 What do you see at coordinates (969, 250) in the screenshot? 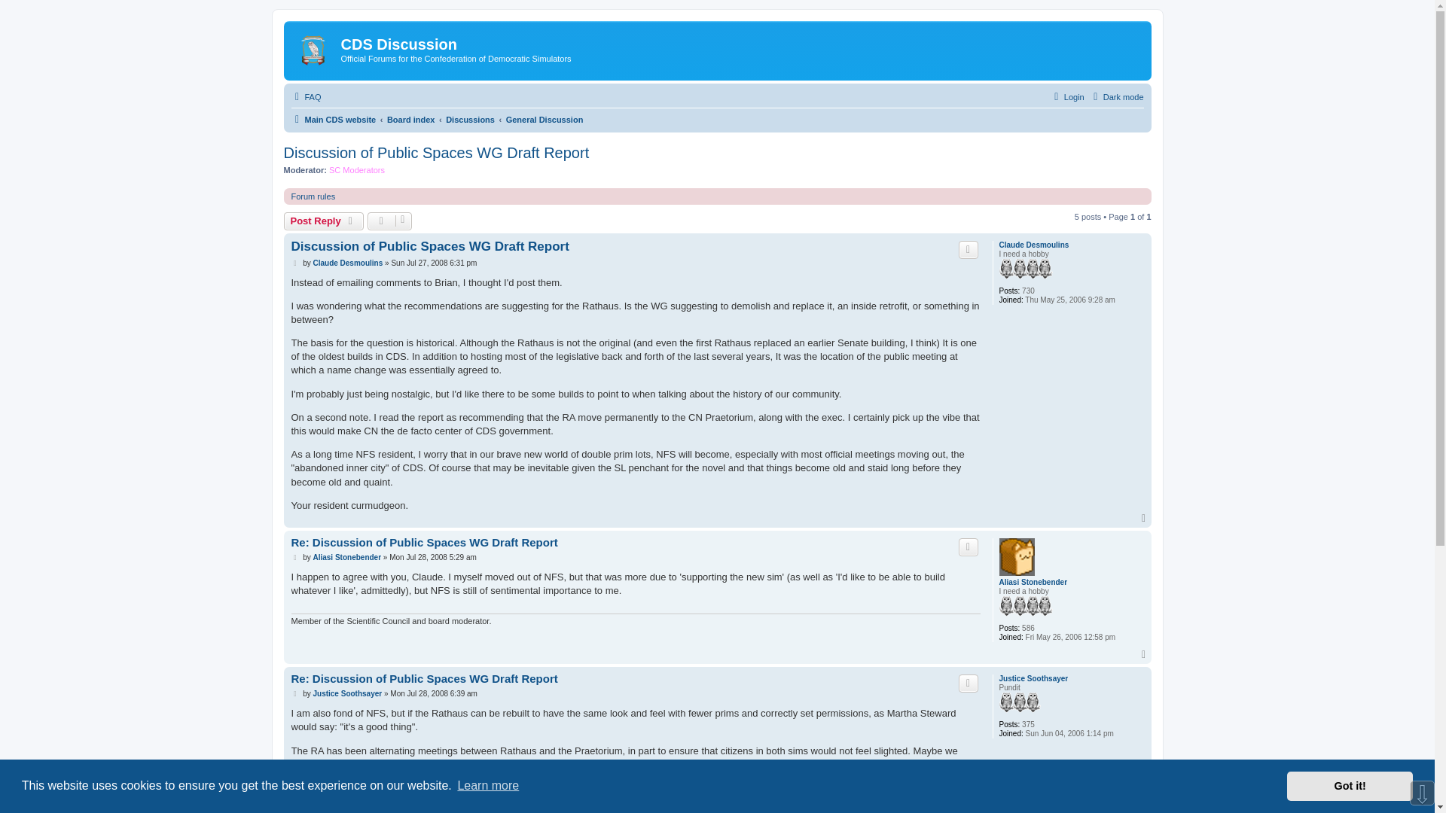
I see `Reply with quote` at bounding box center [969, 250].